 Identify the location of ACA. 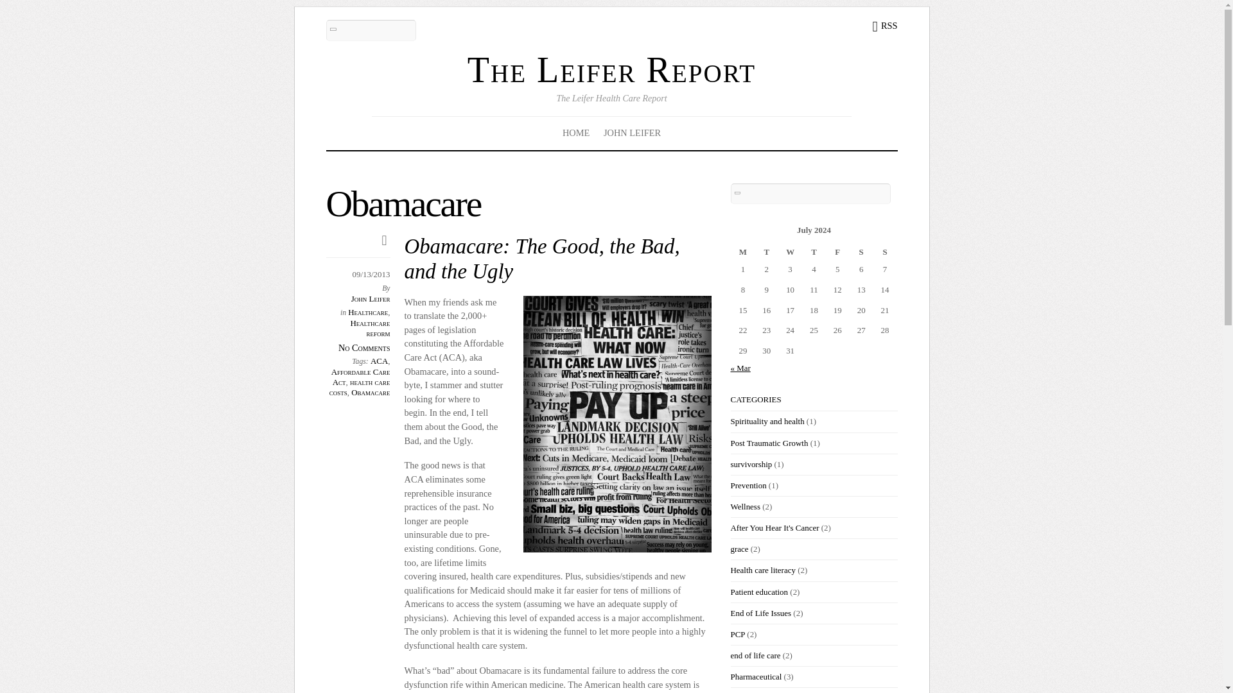
(379, 361).